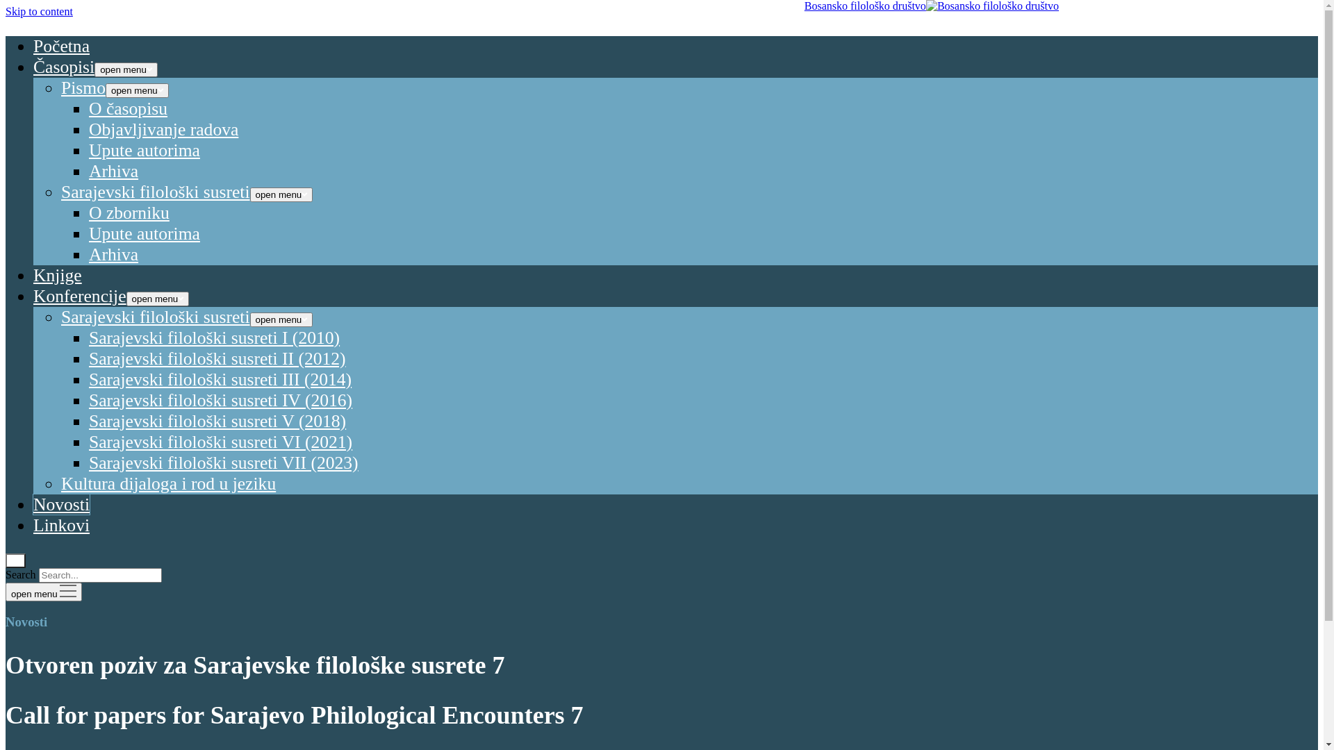  Describe the element at coordinates (100, 575) in the screenshot. I see `Search for:` at that location.